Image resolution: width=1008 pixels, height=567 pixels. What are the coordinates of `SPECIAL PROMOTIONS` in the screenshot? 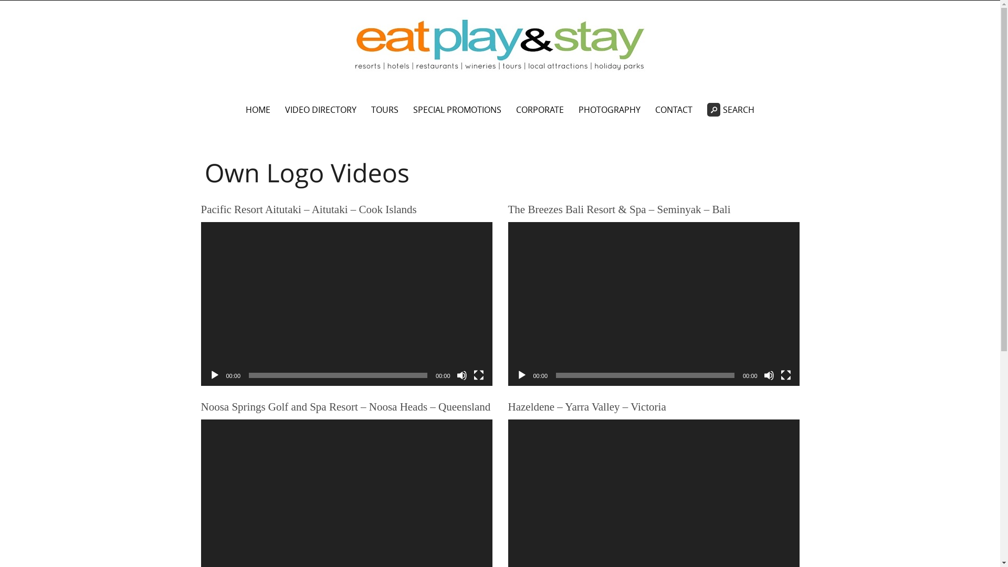 It's located at (457, 110).